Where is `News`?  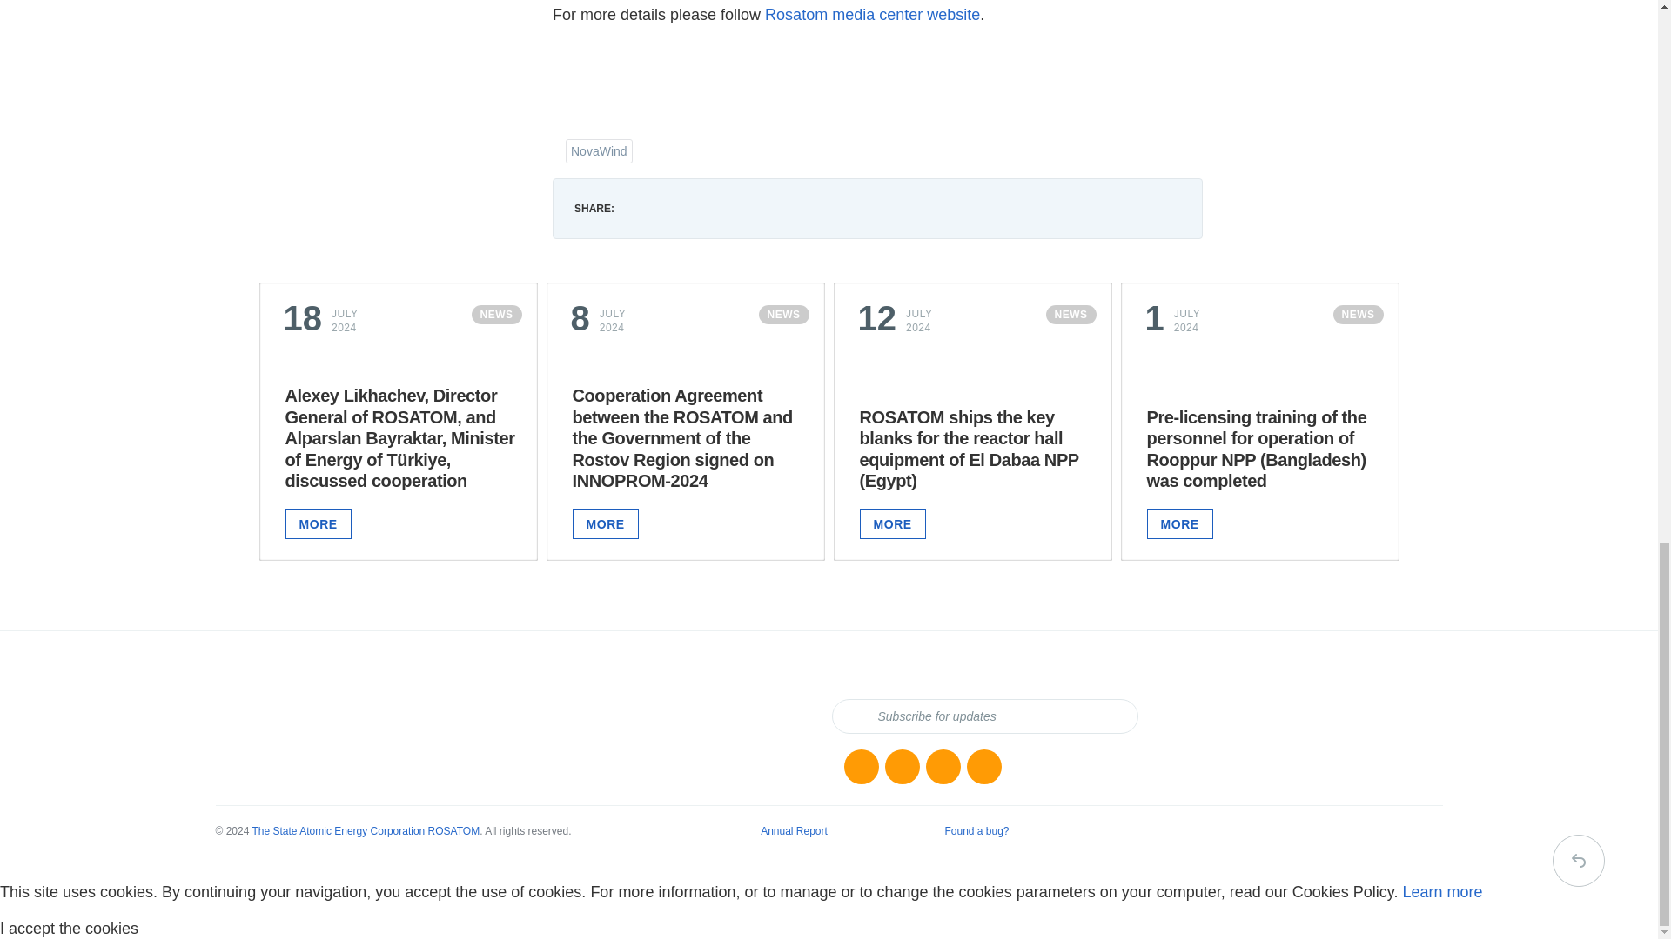
News is located at coordinates (861, 766).